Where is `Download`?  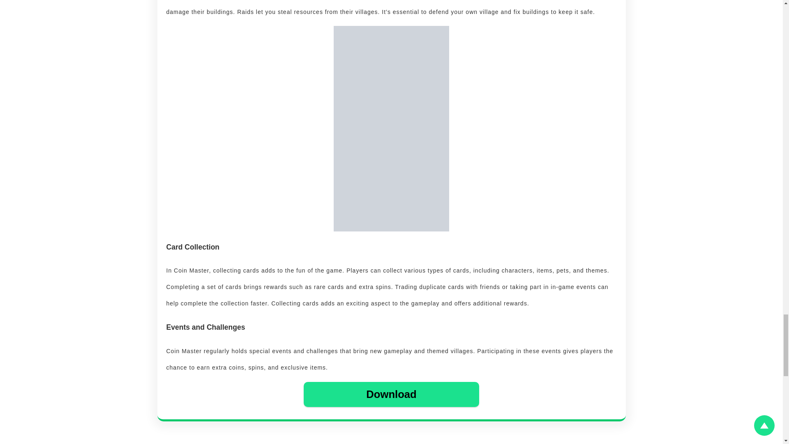
Download is located at coordinates (391, 394).